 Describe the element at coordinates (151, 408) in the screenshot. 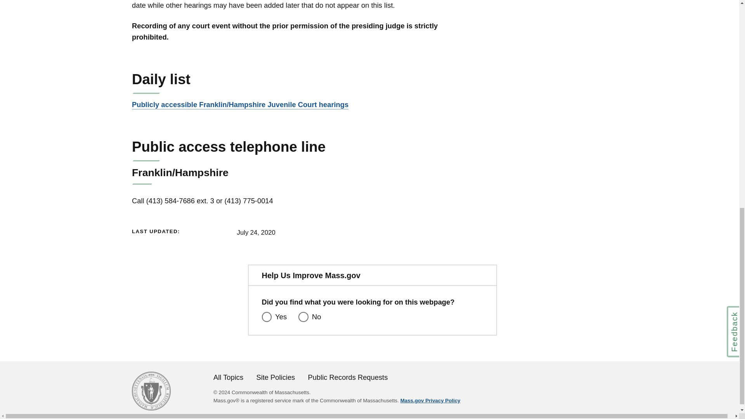

I see `Mass.gov home page` at that location.